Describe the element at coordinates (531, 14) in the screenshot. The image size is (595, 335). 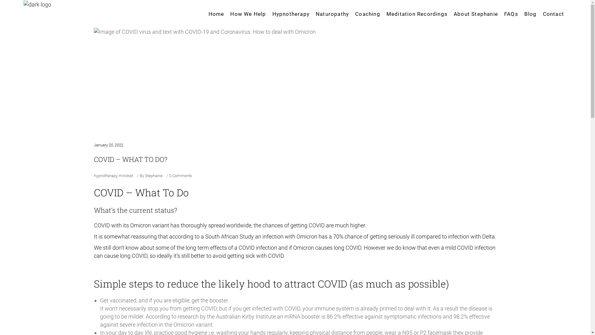
I see `Blog` at that location.